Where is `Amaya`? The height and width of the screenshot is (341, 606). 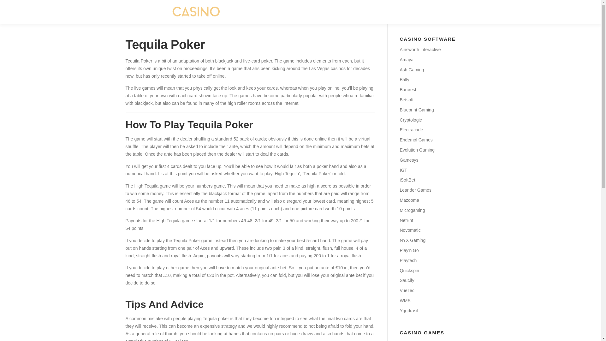
Amaya is located at coordinates (406, 59).